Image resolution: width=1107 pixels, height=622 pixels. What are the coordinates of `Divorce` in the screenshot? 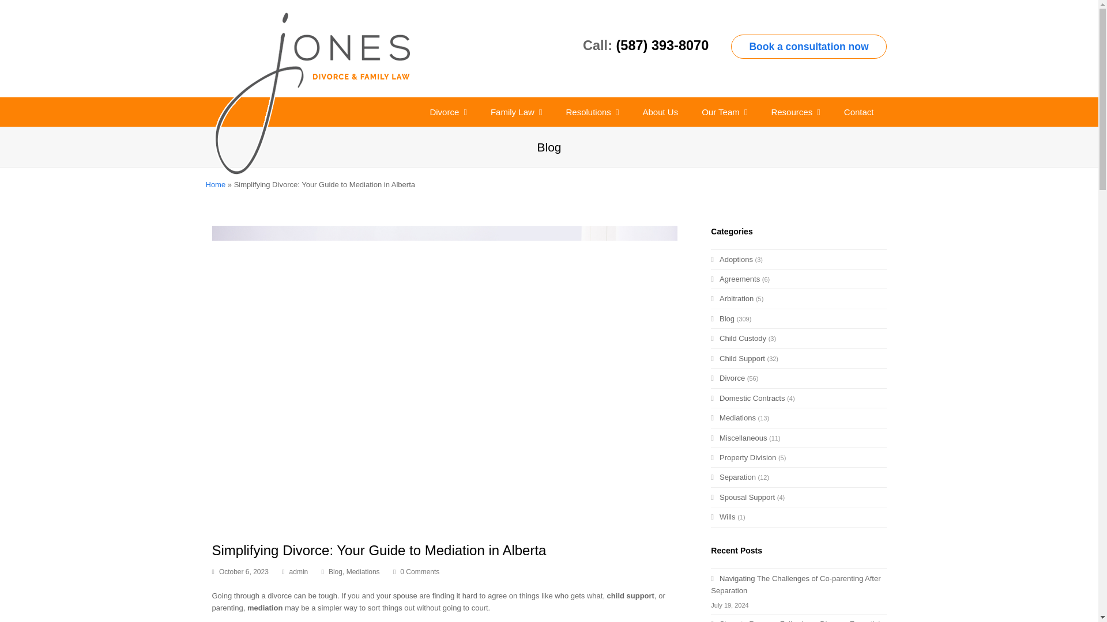 It's located at (448, 112).